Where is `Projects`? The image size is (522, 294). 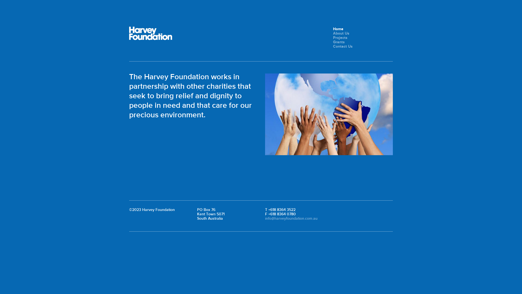 Projects is located at coordinates (340, 38).